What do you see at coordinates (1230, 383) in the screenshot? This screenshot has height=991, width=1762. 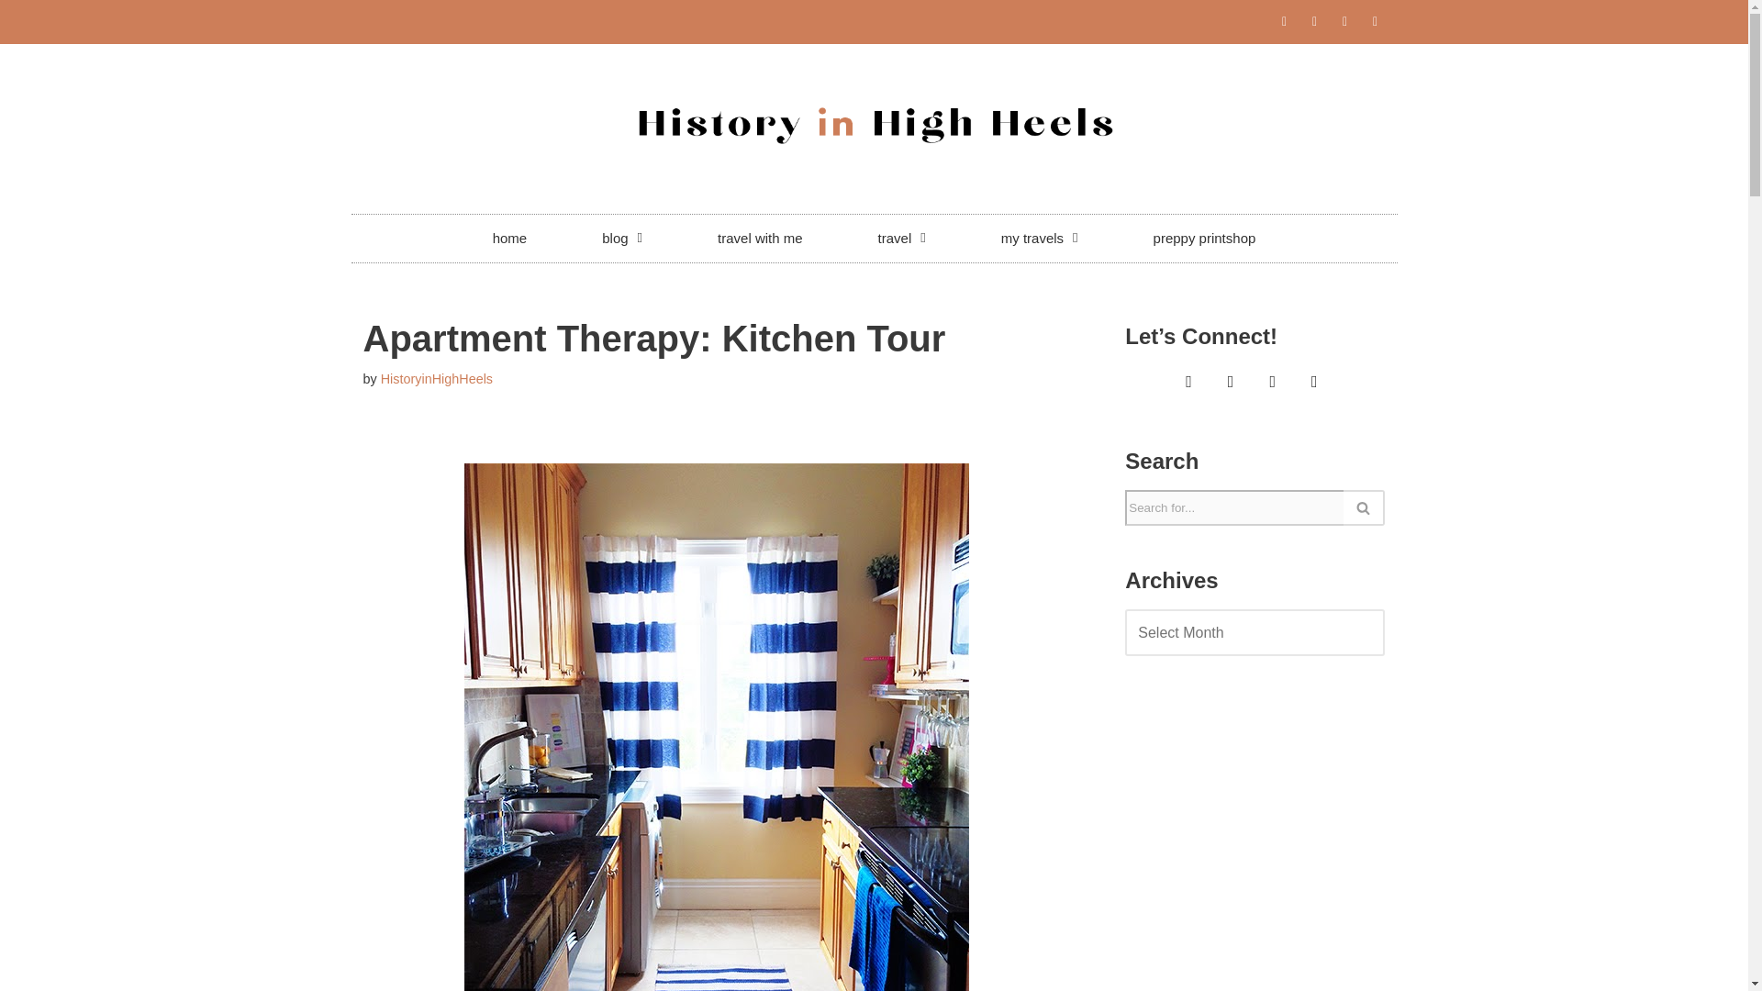 I see `Pinterest` at bounding box center [1230, 383].